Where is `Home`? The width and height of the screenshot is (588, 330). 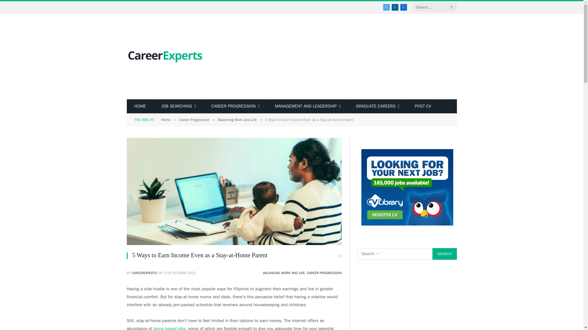 Home is located at coordinates (140, 106).